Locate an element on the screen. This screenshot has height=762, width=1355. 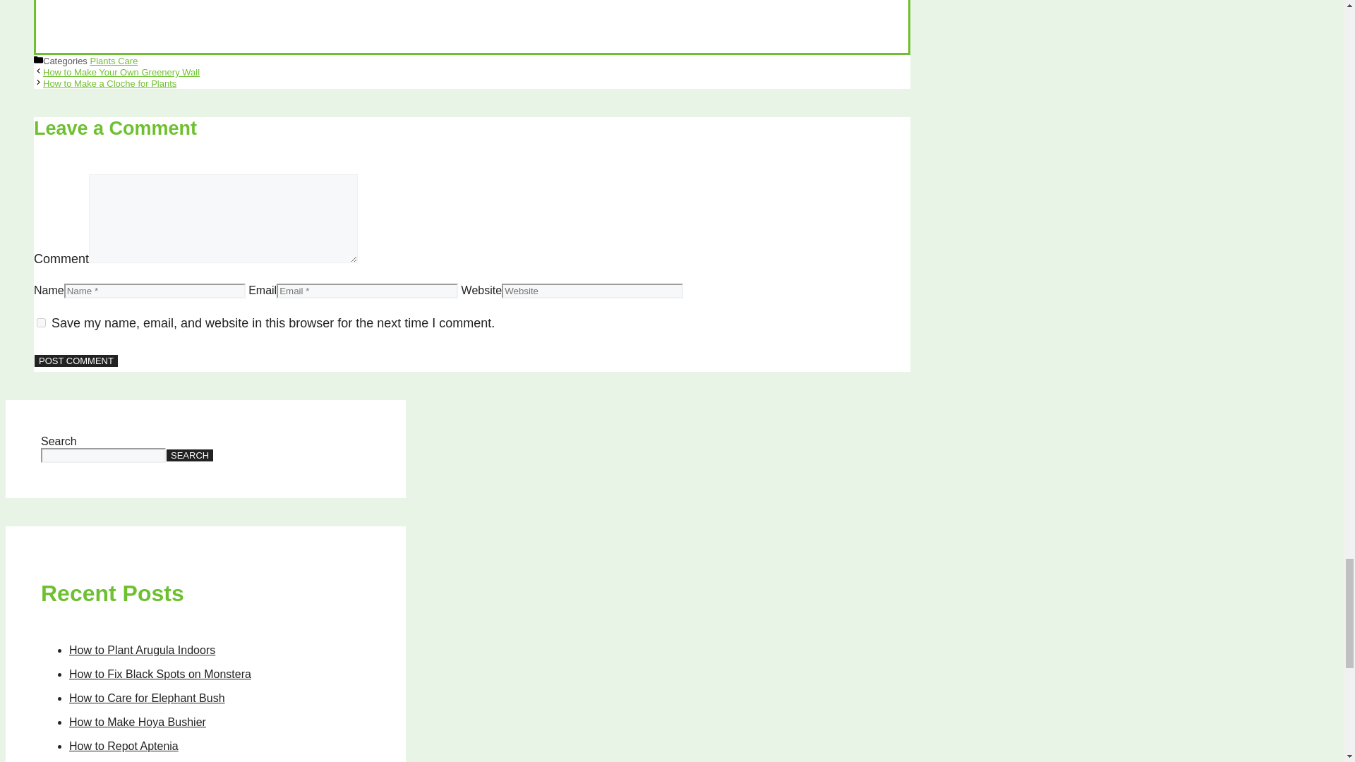
How to Make Hoya Bushier is located at coordinates (137, 722).